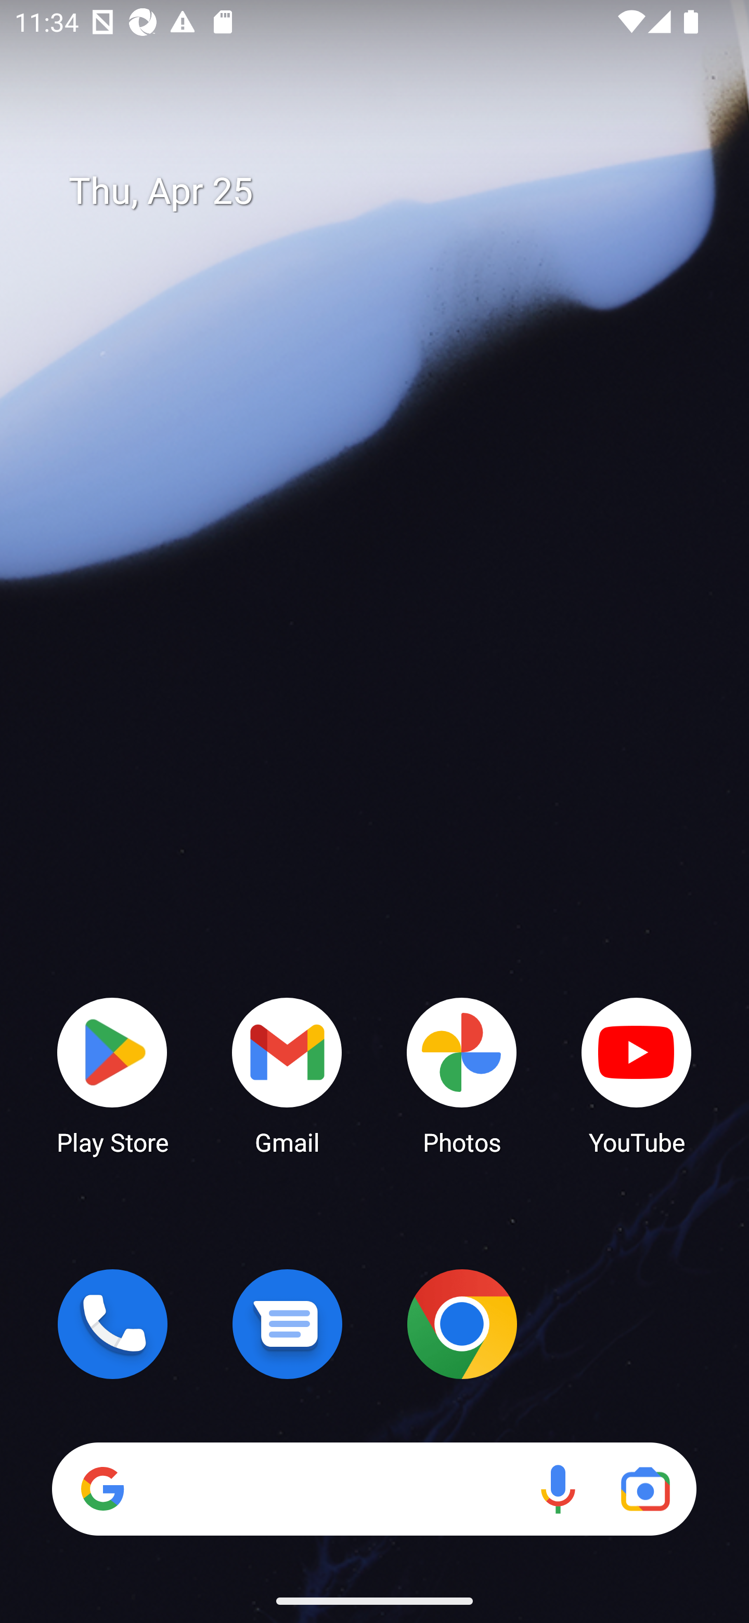 The width and height of the screenshot is (749, 1623). I want to click on Chrome, so click(462, 1324).